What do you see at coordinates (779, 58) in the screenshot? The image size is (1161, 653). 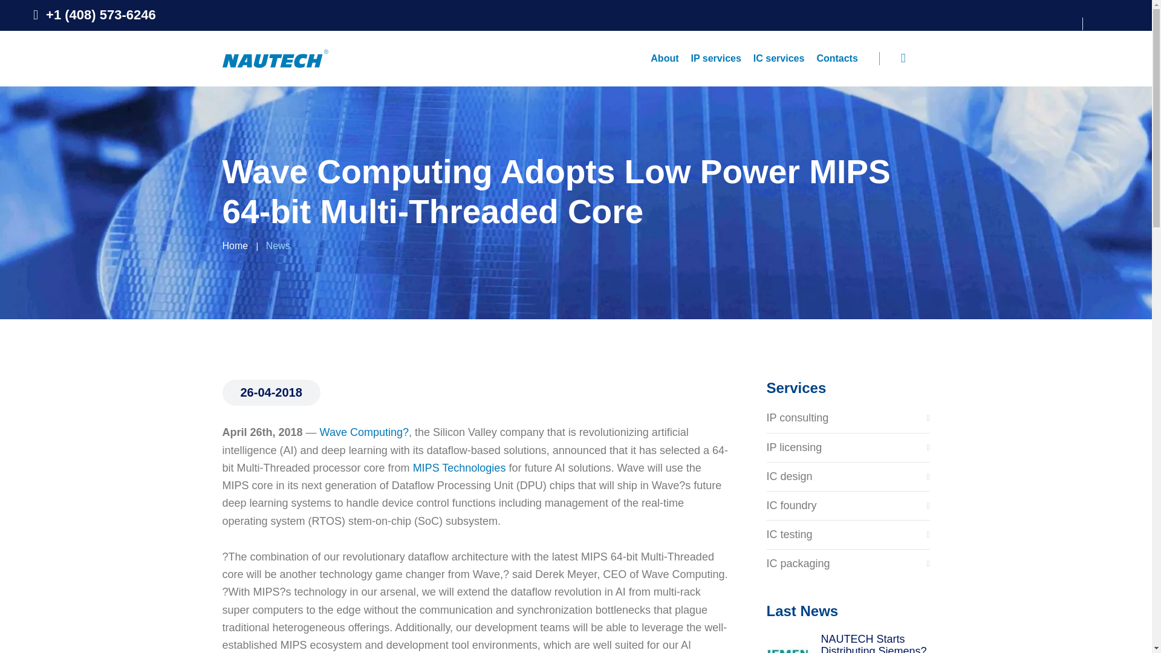 I see `IC services` at bounding box center [779, 58].